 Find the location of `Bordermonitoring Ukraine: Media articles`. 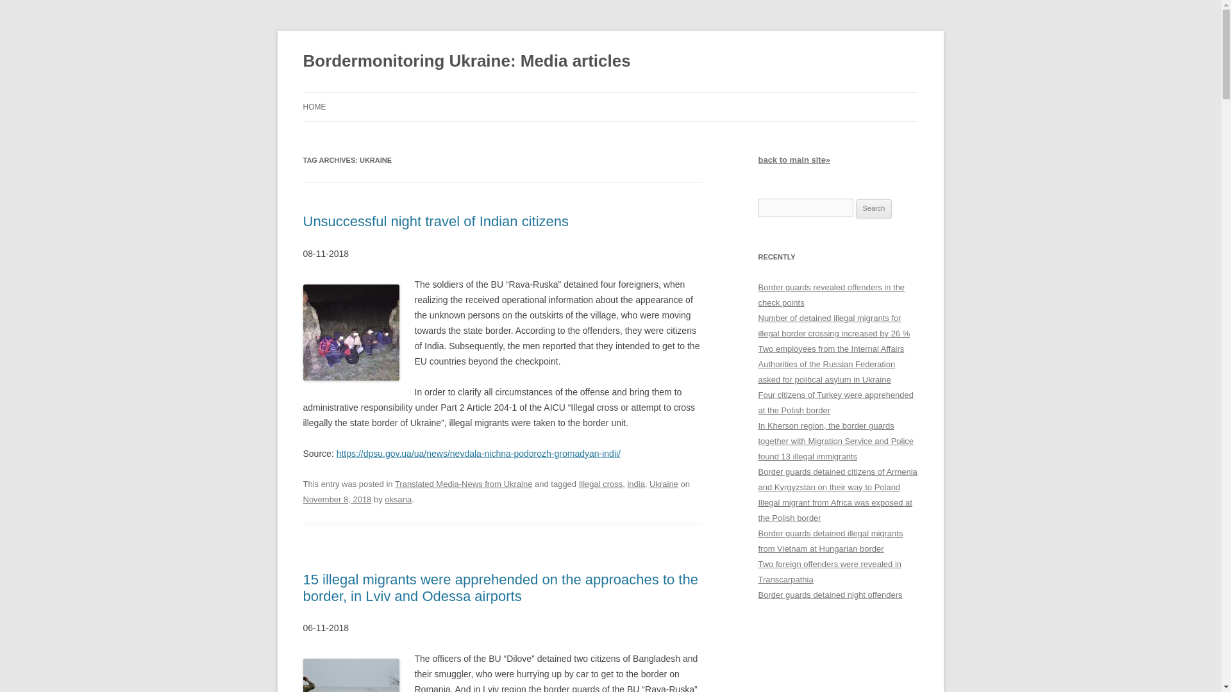

Bordermonitoring Ukraine: Media articles is located at coordinates (467, 62).